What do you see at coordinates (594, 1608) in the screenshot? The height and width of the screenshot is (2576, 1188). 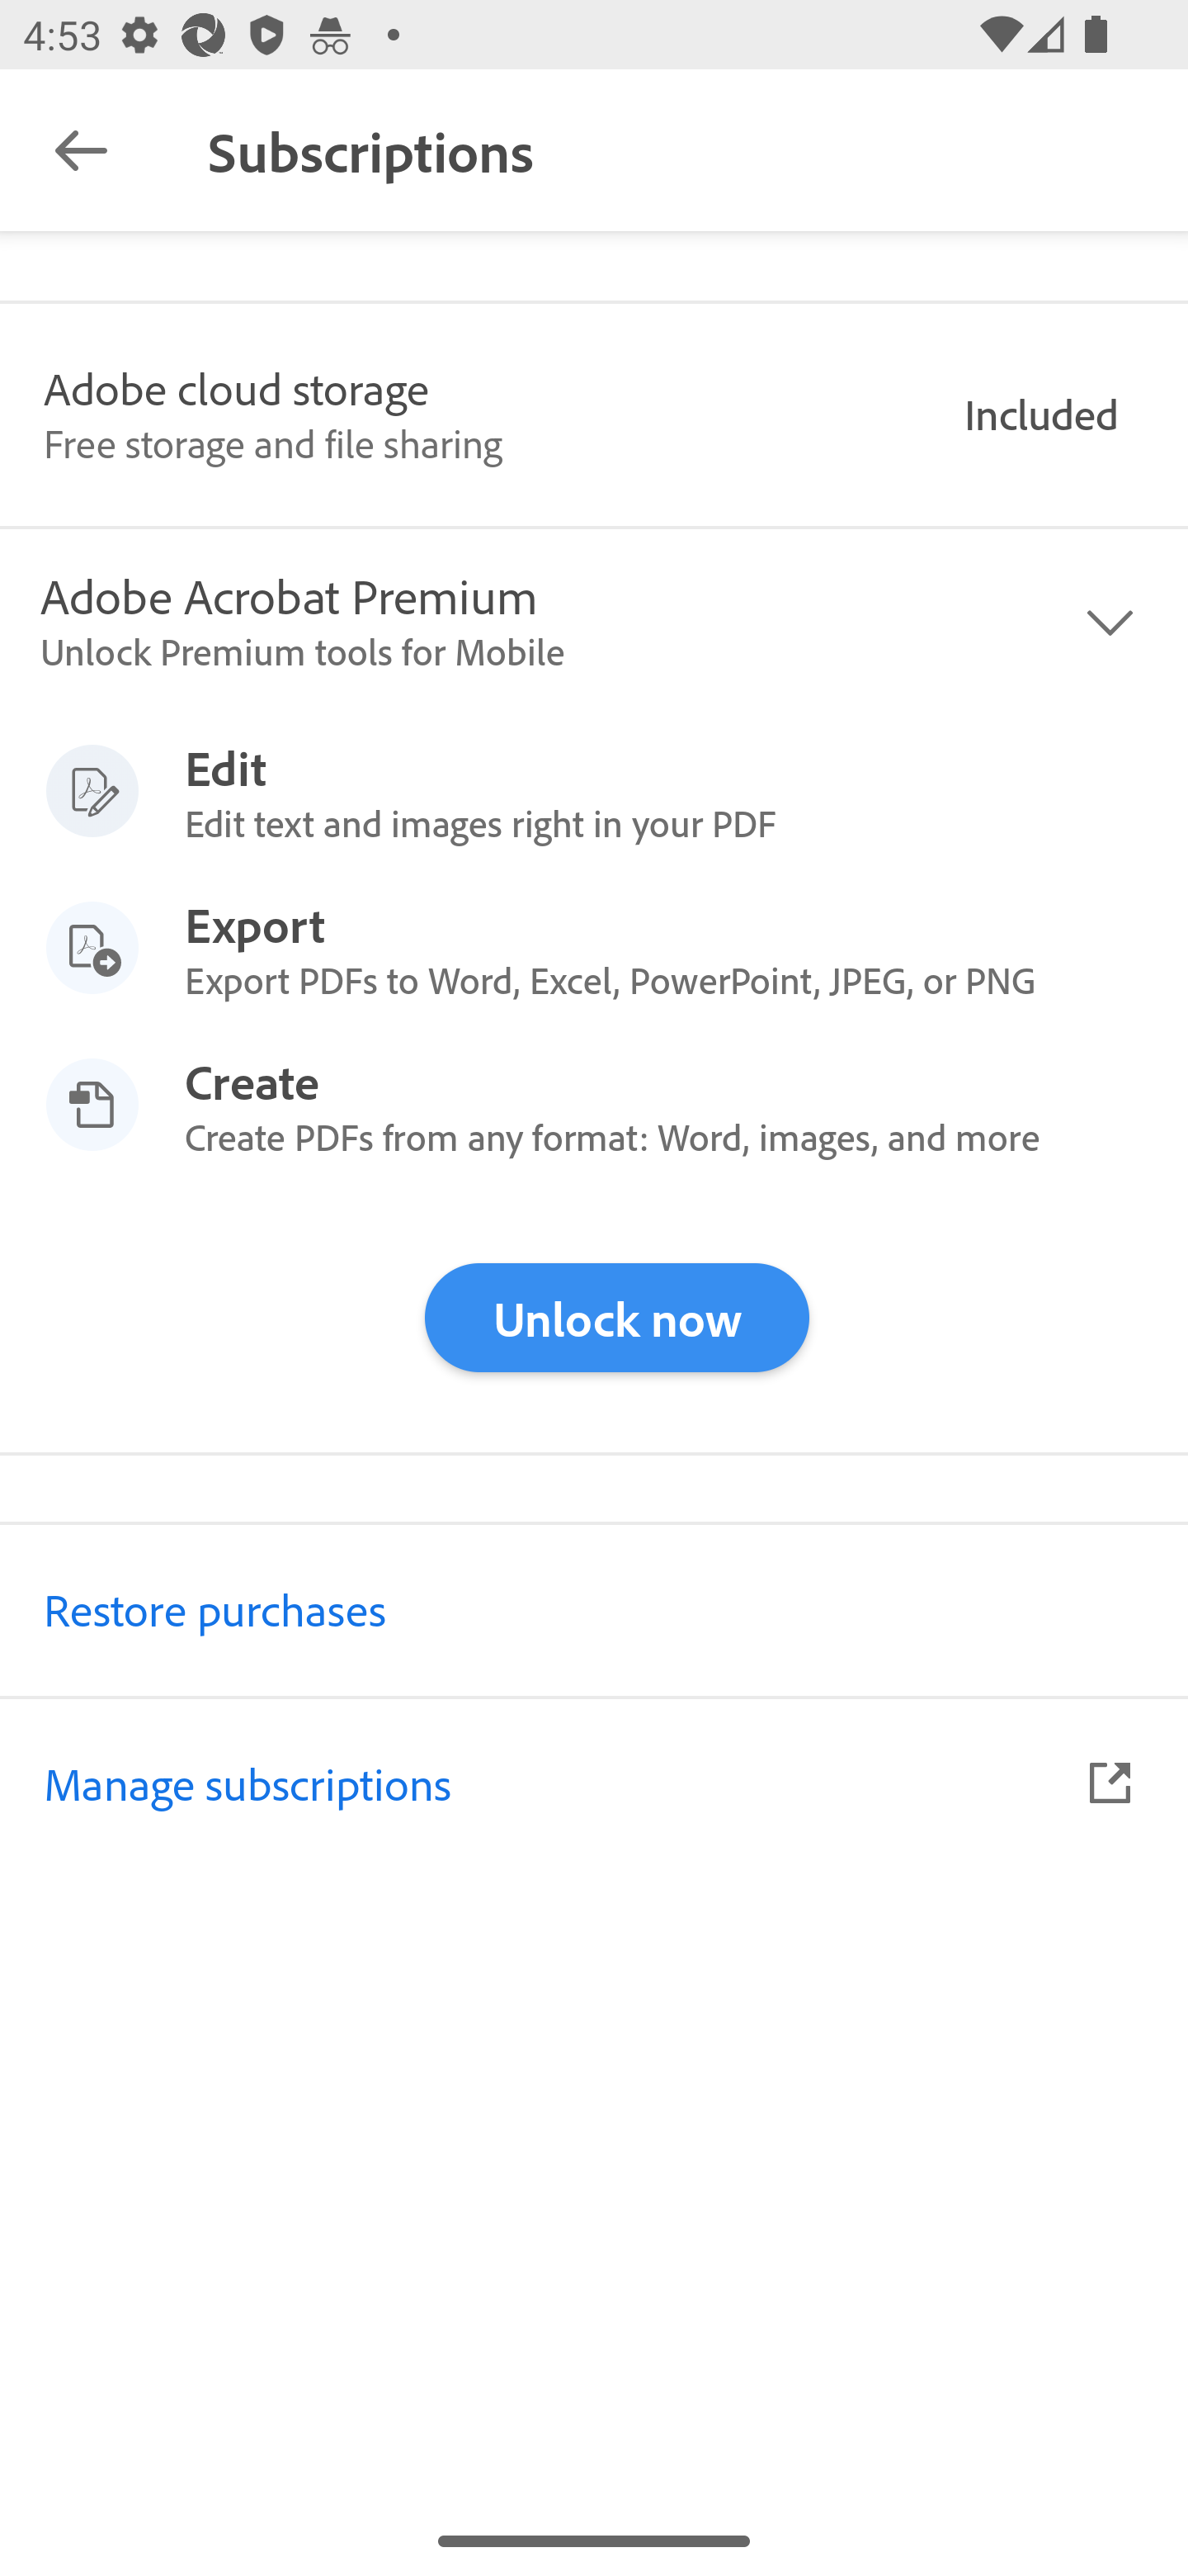 I see `Restore purchases` at bounding box center [594, 1608].